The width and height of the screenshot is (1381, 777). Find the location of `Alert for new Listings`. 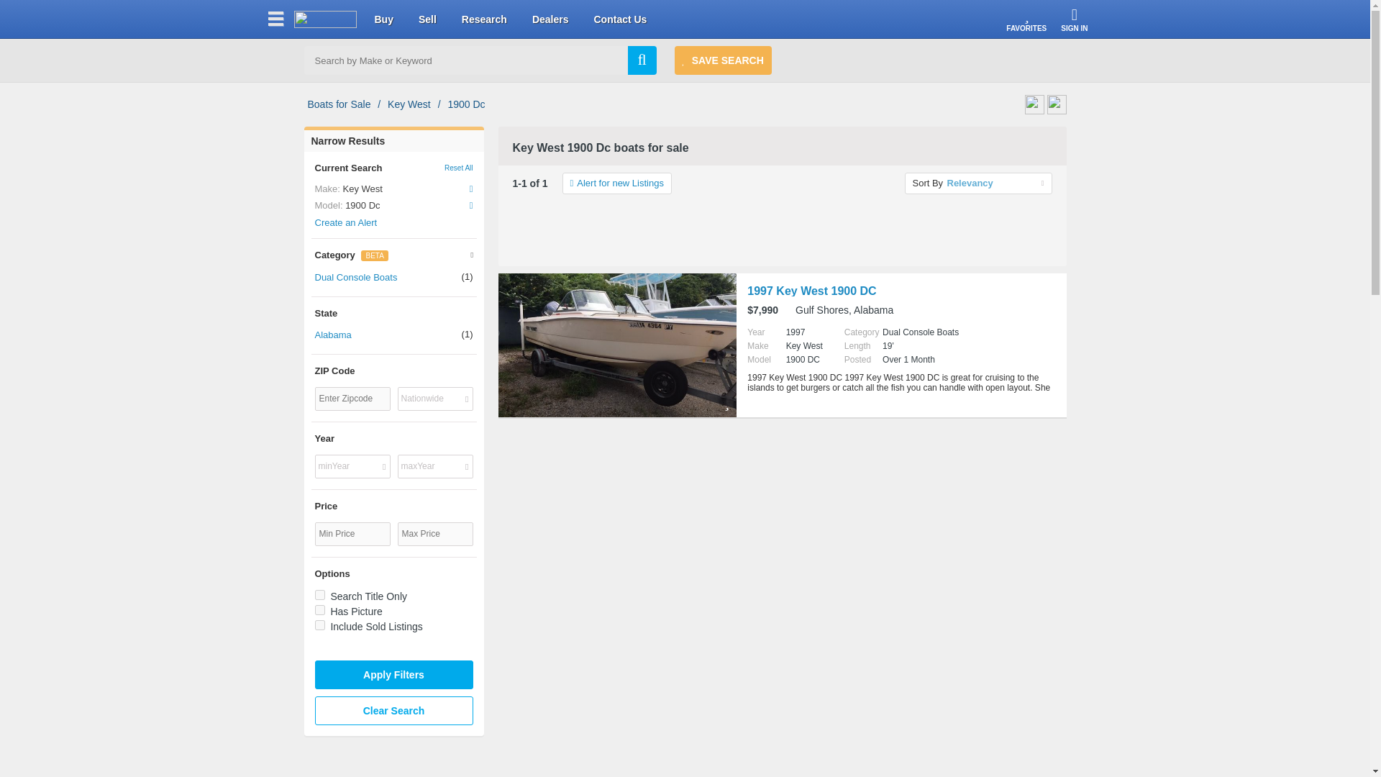

Alert for new Listings is located at coordinates (616, 183).